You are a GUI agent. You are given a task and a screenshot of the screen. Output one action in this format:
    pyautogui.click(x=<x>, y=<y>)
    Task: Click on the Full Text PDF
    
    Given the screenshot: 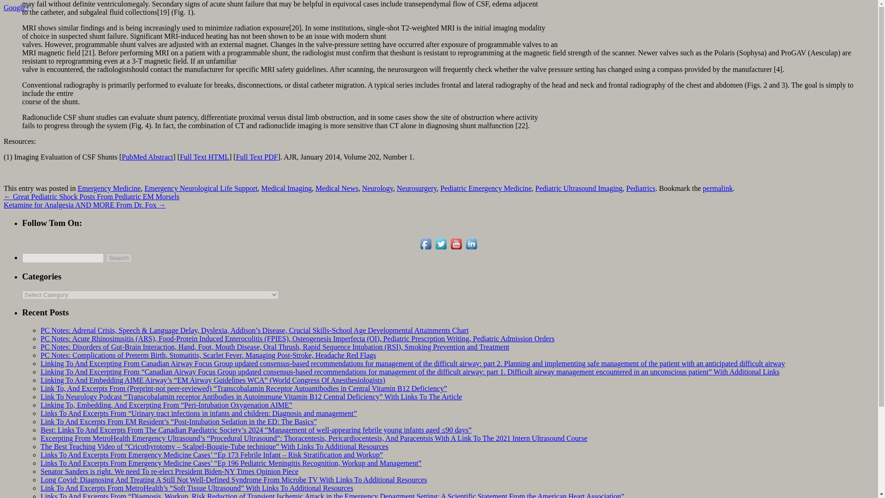 What is the action you would take?
    pyautogui.click(x=257, y=157)
    